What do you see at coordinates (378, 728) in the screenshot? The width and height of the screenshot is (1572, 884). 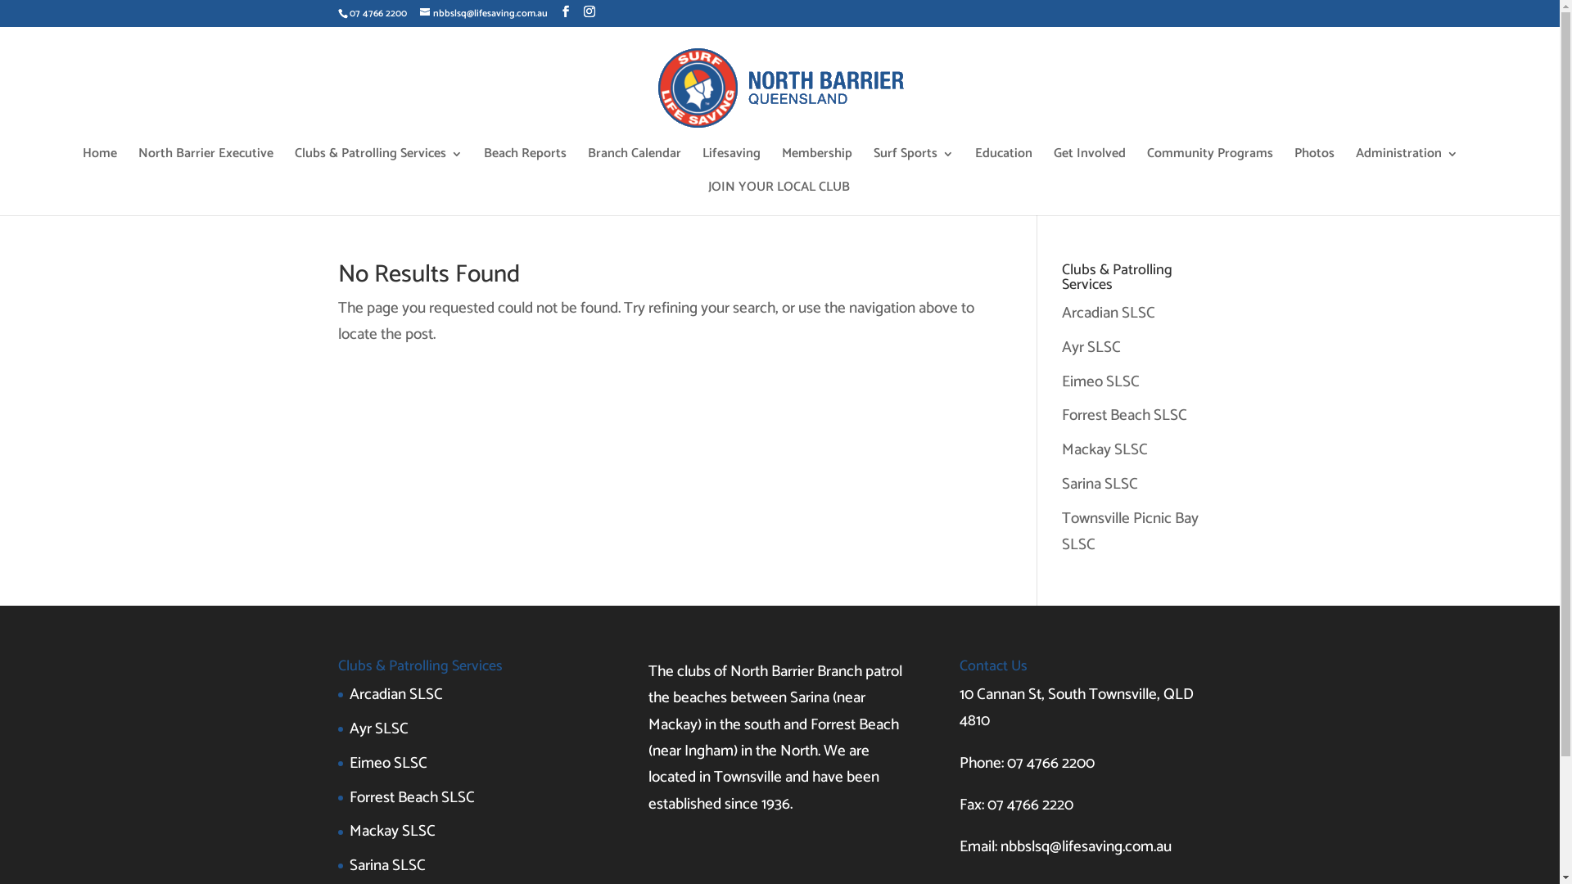 I see `Ayr SLSC` at bounding box center [378, 728].